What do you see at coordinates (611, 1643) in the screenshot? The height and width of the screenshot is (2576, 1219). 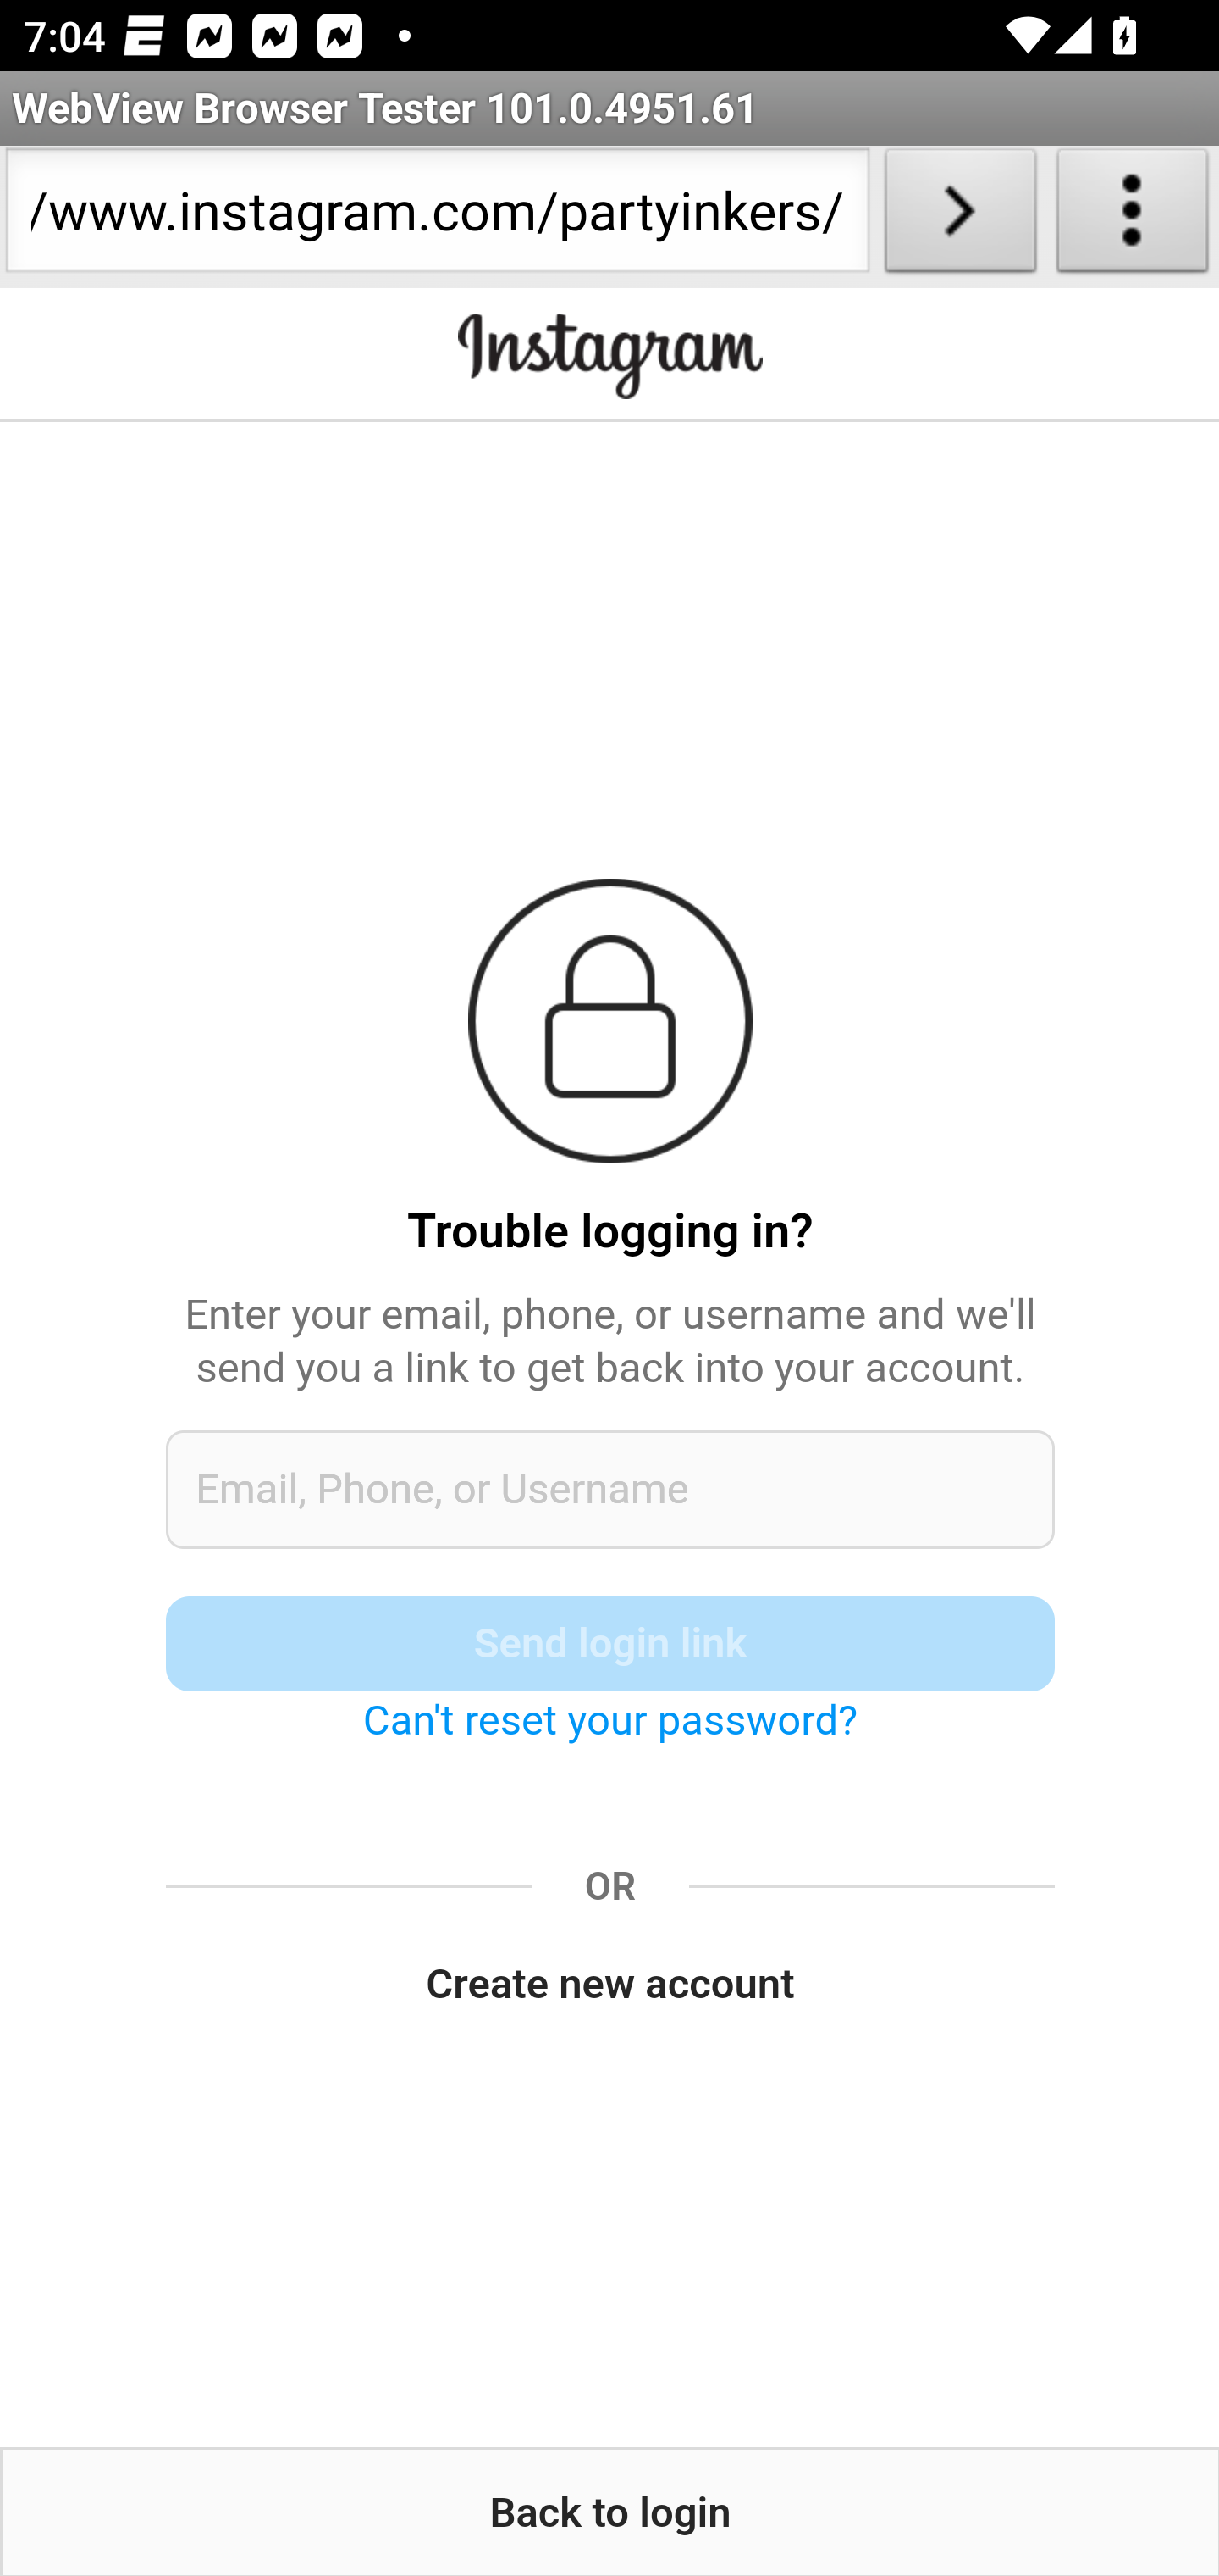 I see `Send login link` at bounding box center [611, 1643].